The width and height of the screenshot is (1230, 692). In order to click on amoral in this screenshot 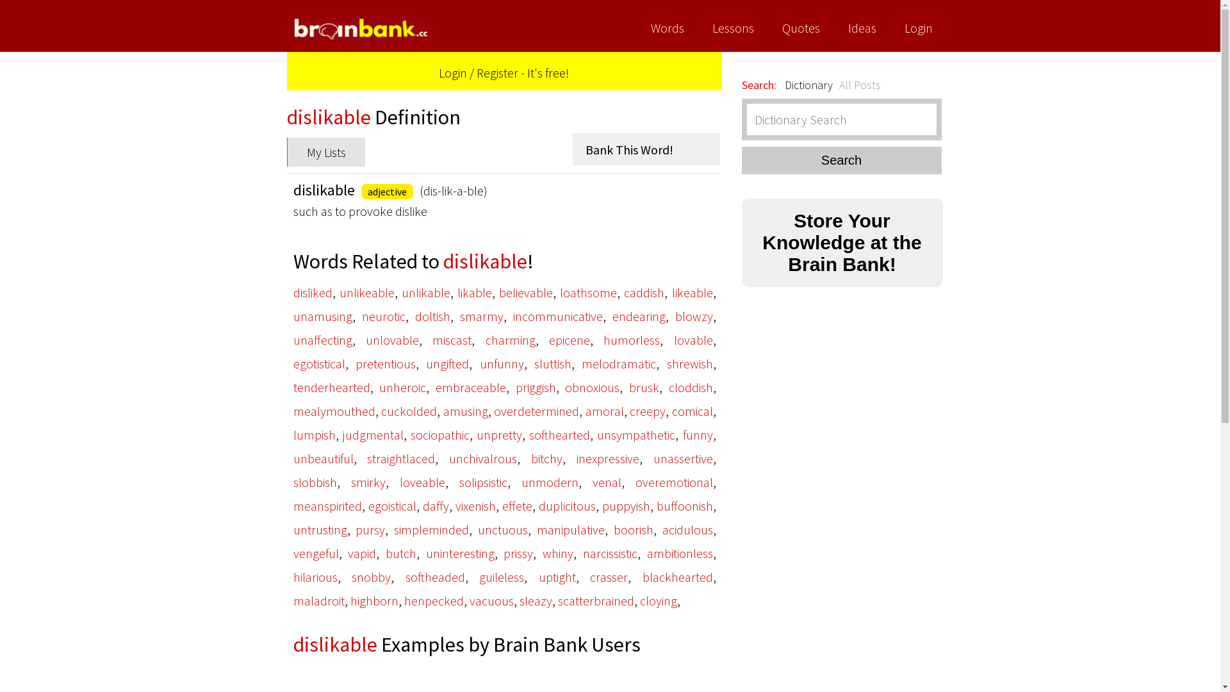, I will do `click(605, 411)`.